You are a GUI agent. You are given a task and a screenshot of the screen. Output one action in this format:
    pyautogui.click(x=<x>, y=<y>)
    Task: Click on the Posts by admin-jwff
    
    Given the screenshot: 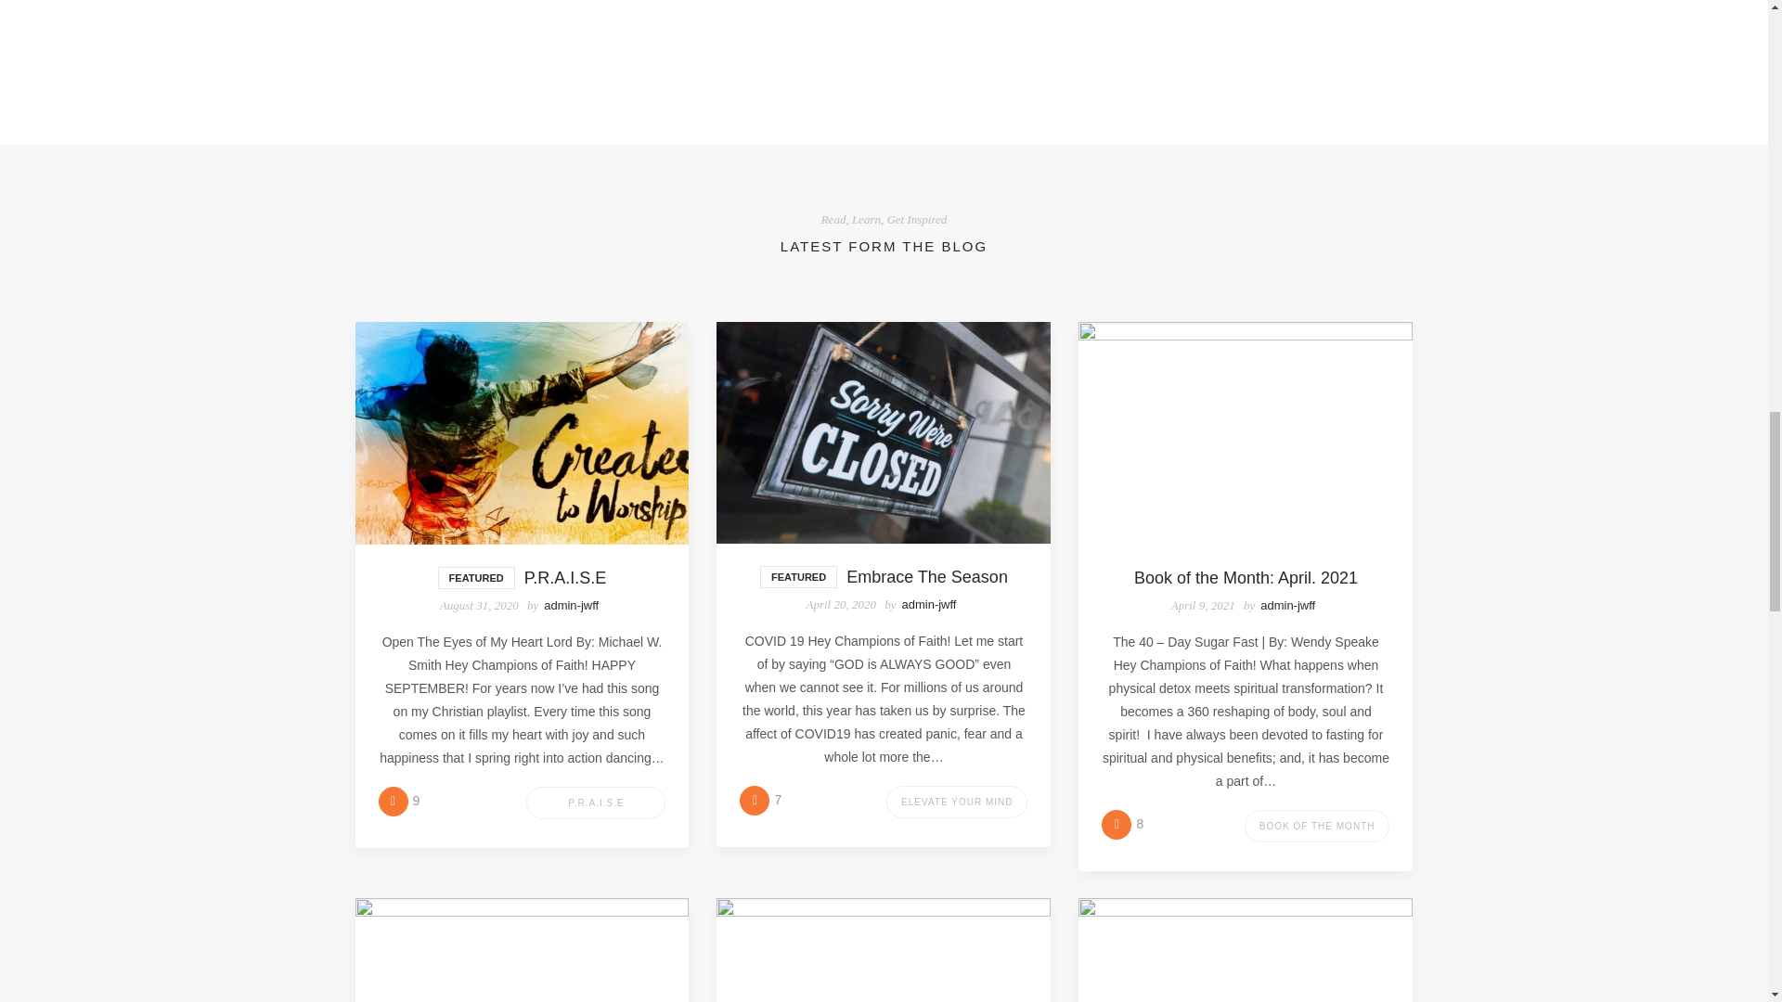 What is the action you would take?
    pyautogui.click(x=571, y=605)
    